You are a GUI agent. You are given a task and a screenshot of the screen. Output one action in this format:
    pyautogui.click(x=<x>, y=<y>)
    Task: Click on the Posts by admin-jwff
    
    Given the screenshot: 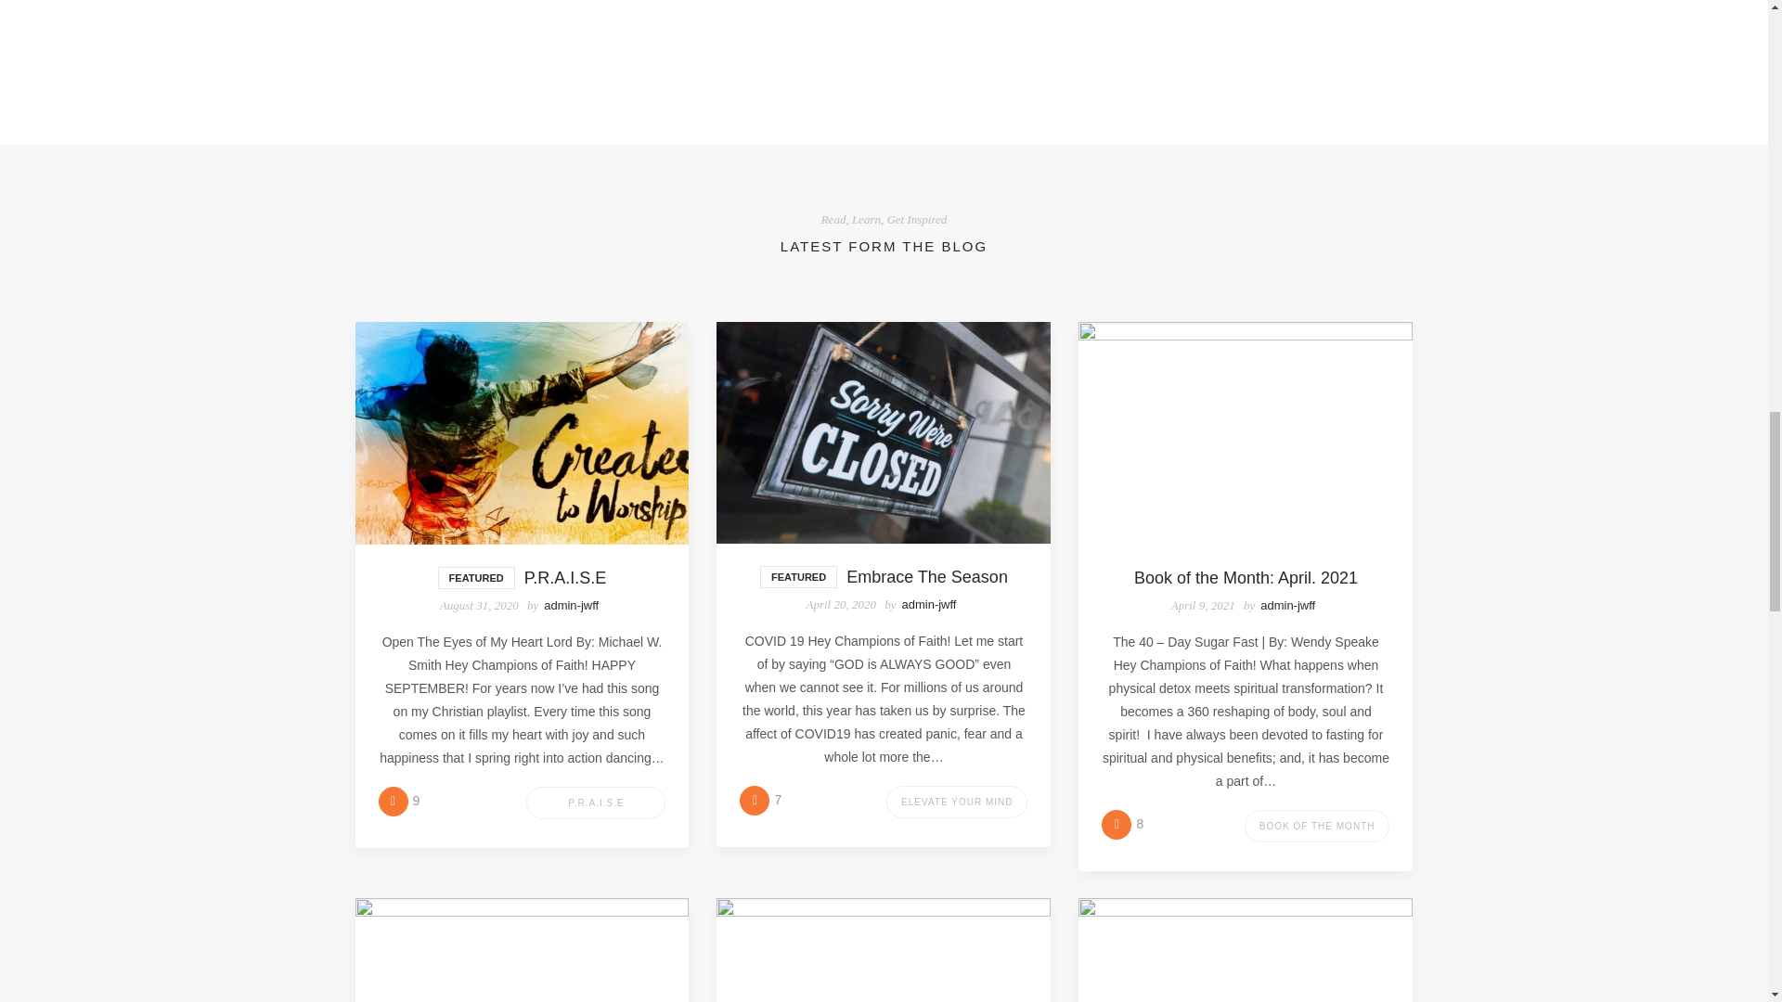 What is the action you would take?
    pyautogui.click(x=571, y=605)
    